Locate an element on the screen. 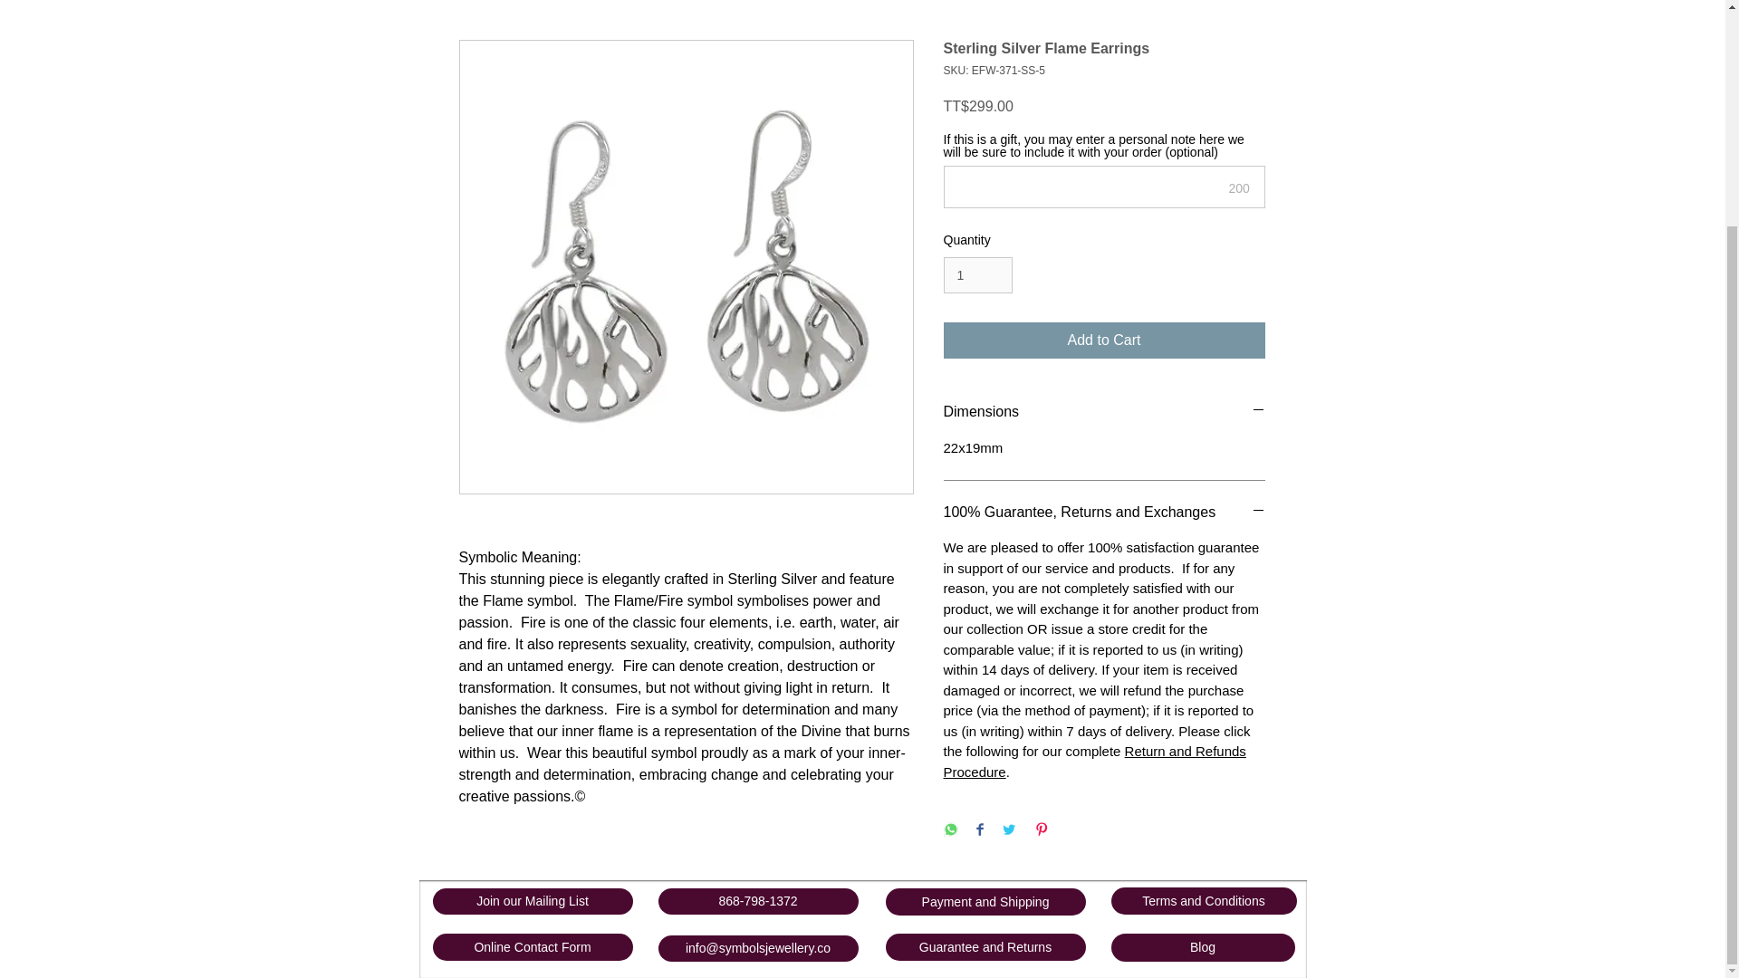 The image size is (1739, 978). 1 is located at coordinates (978, 275).